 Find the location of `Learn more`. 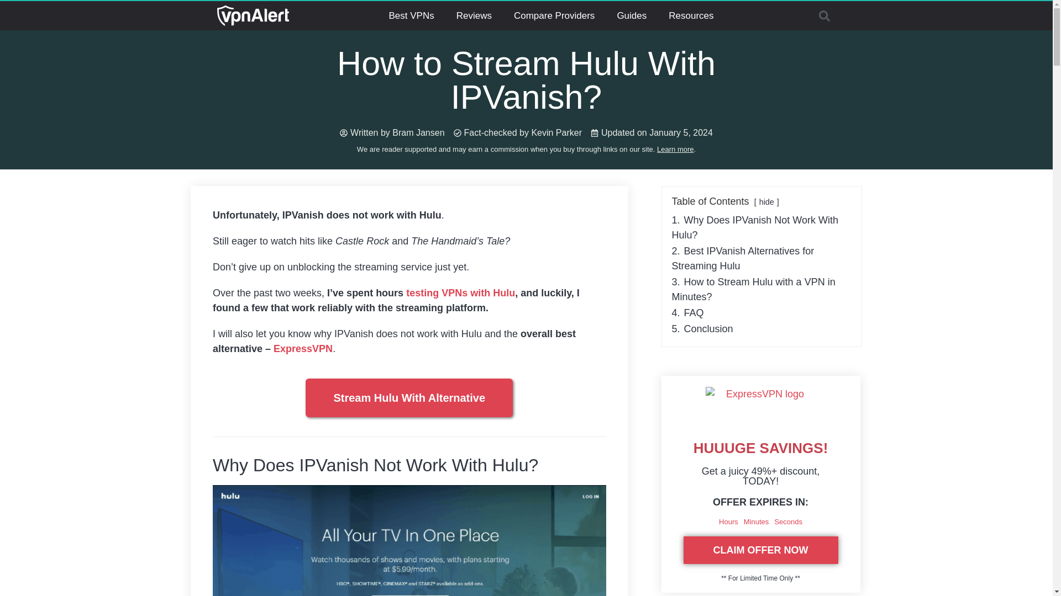

Learn more is located at coordinates (675, 149).